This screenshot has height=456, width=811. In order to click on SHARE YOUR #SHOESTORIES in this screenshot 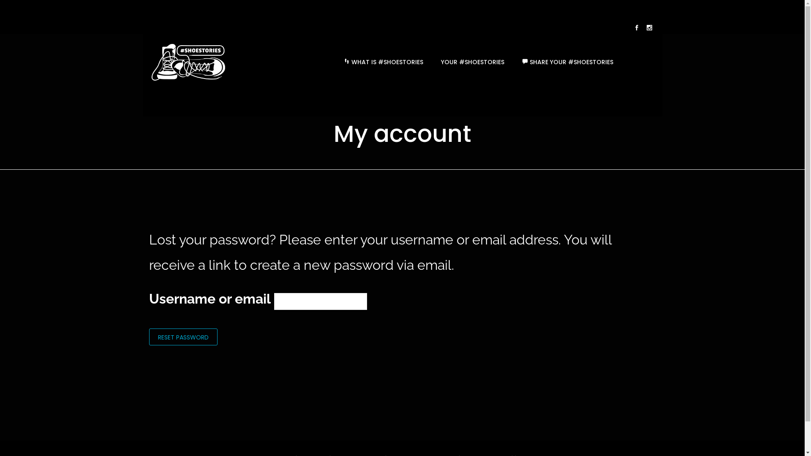, I will do `click(567, 62)`.